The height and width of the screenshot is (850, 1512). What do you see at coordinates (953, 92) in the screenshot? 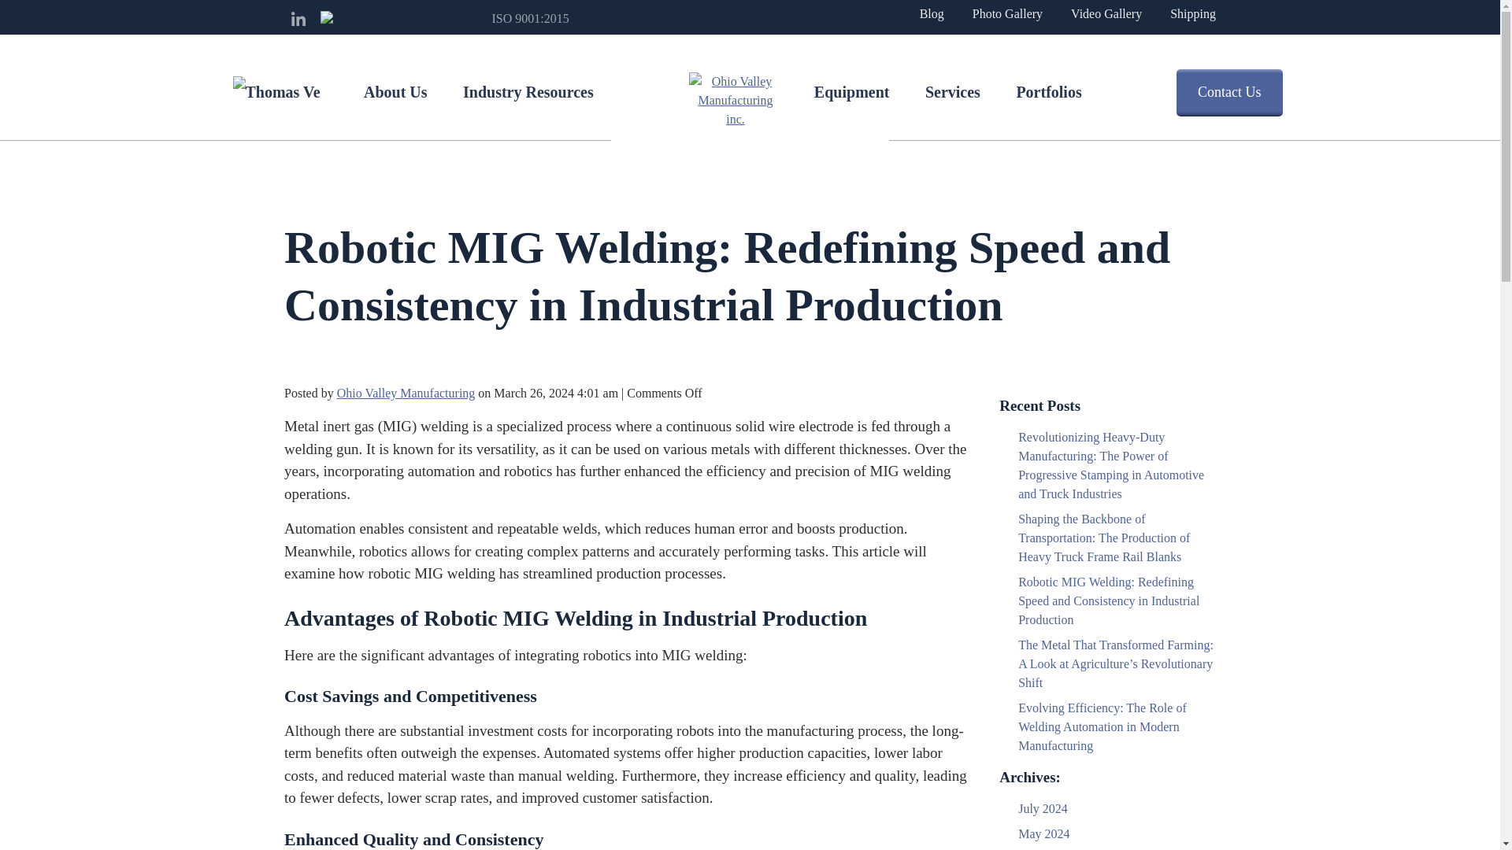
I see `Services` at bounding box center [953, 92].